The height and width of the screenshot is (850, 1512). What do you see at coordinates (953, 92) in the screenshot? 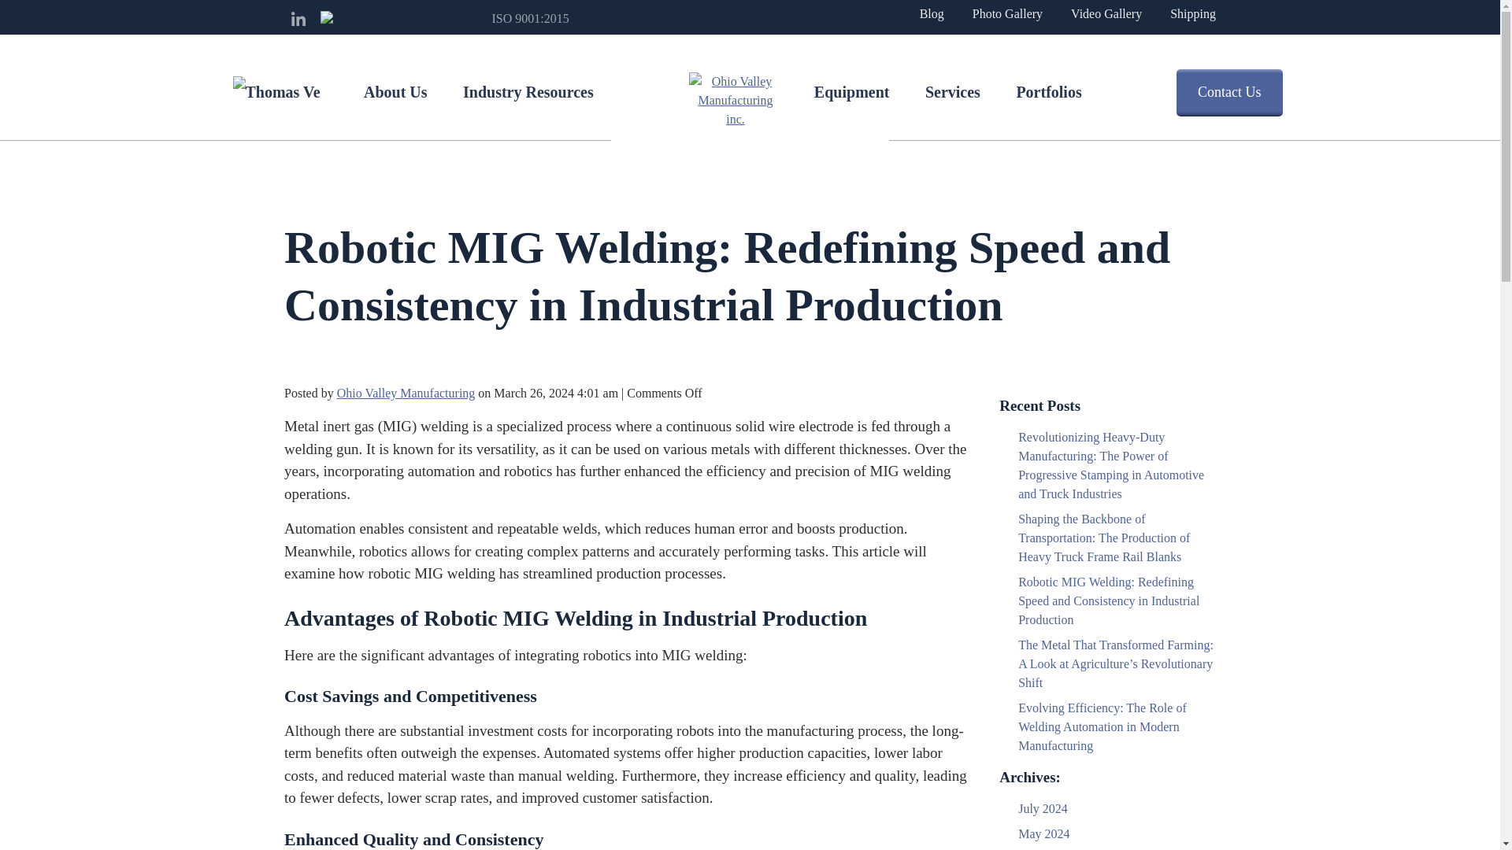
I see `Services` at bounding box center [953, 92].